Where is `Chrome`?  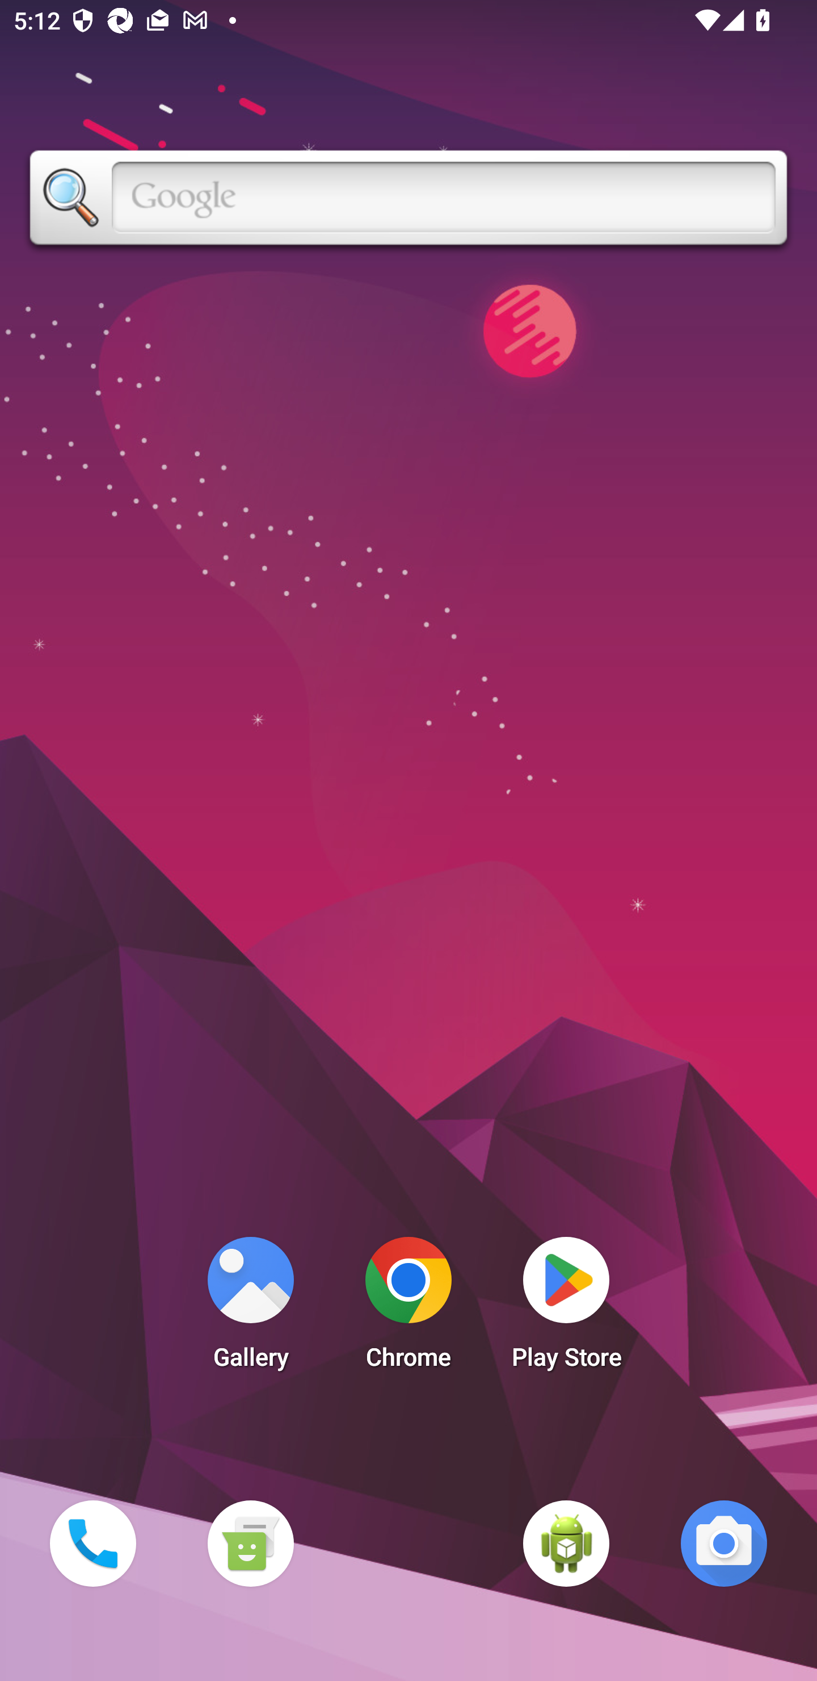 Chrome is located at coordinates (408, 1308).